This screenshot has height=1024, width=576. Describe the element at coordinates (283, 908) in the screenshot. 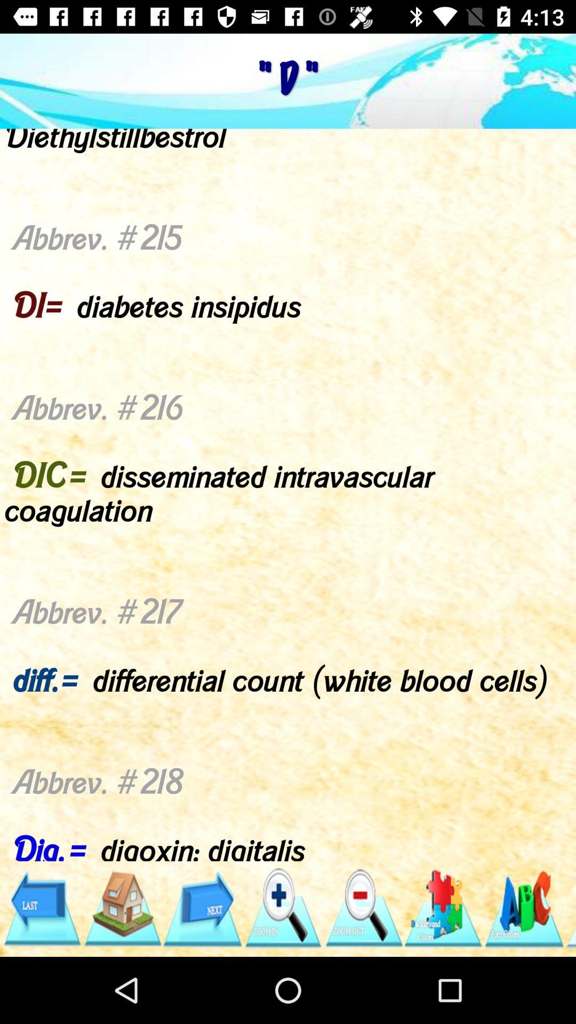

I see `press the icon below abbrev 	209	 	d app` at that location.